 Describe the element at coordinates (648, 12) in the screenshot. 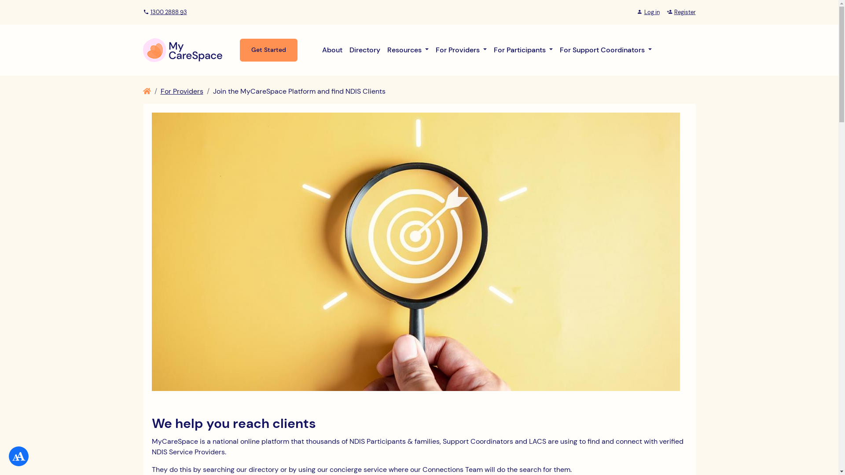

I see `Log in` at that location.